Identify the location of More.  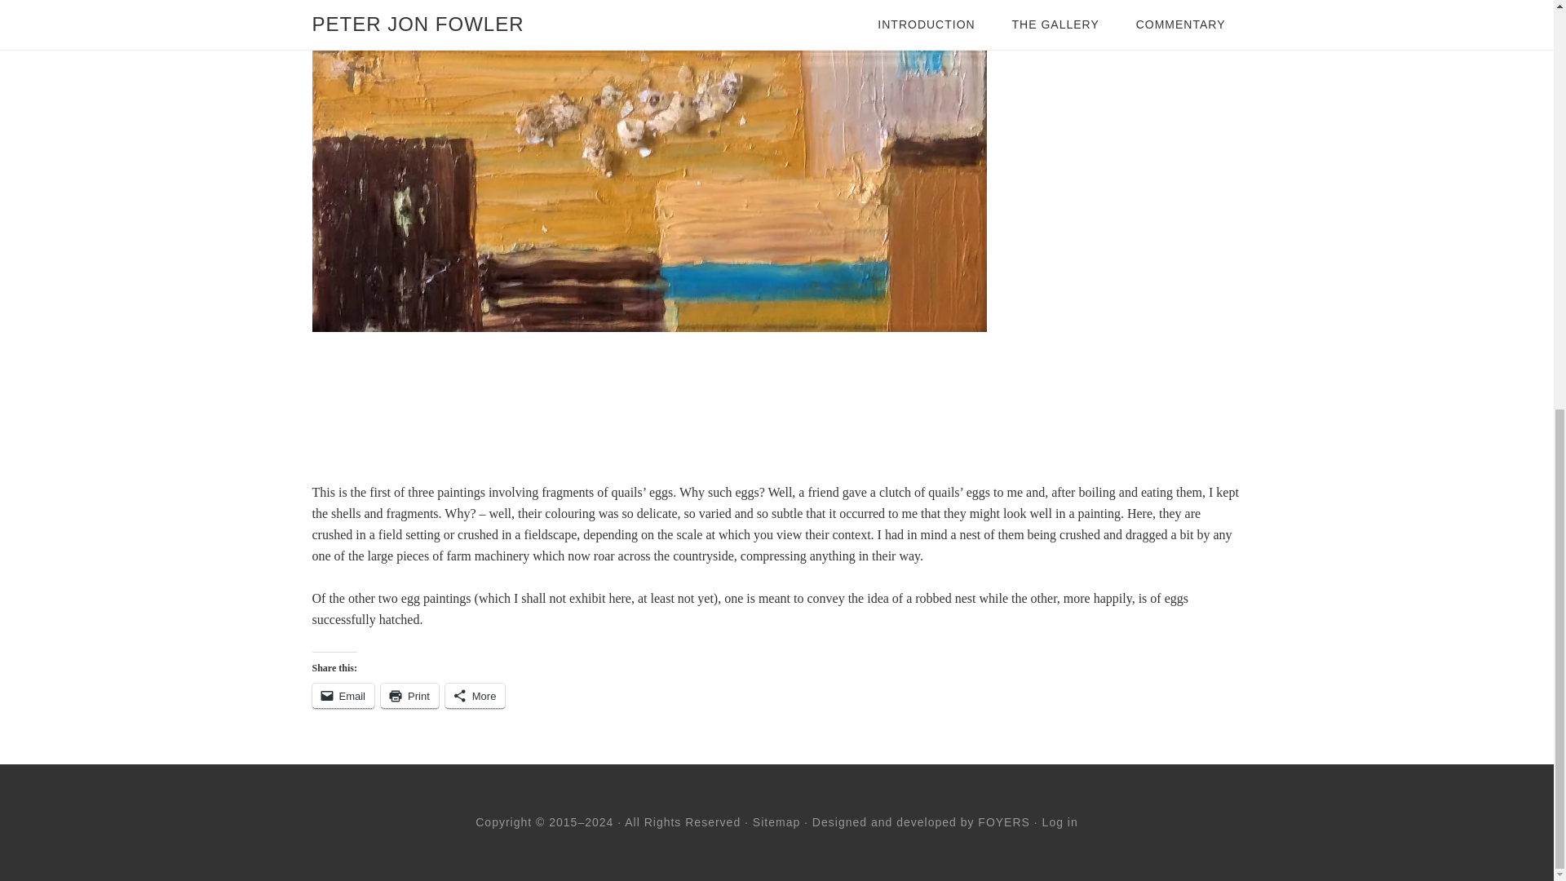
(475, 697).